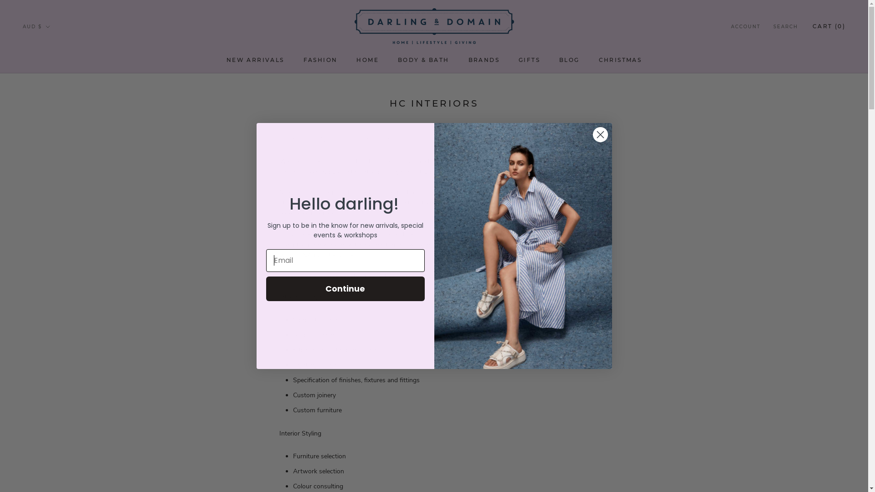  What do you see at coordinates (52, 58) in the screenshot?
I see `AFN` at bounding box center [52, 58].